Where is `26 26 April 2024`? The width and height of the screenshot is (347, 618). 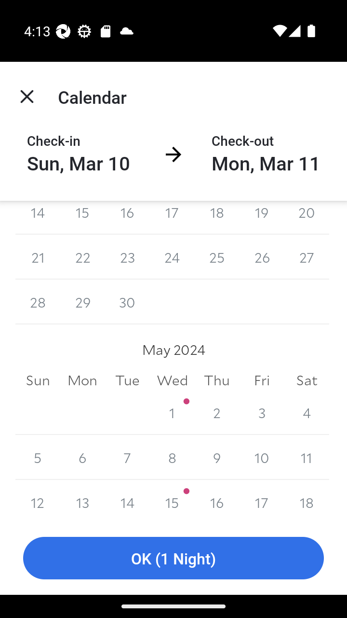 26 26 April 2024 is located at coordinates (261, 257).